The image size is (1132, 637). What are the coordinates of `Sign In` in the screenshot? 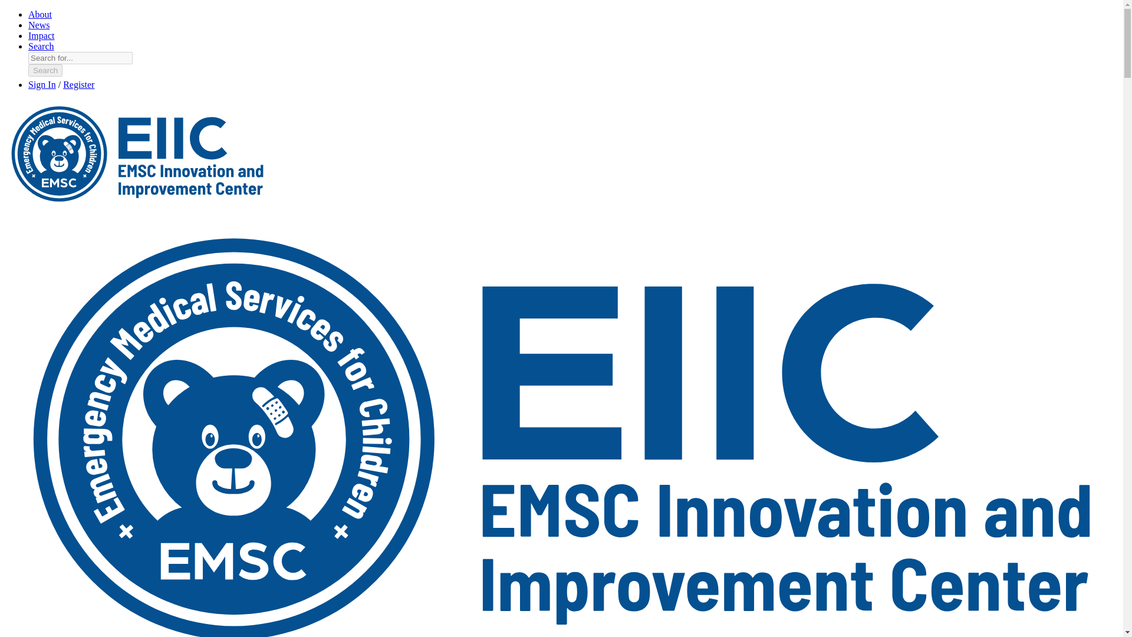 It's located at (42, 85).